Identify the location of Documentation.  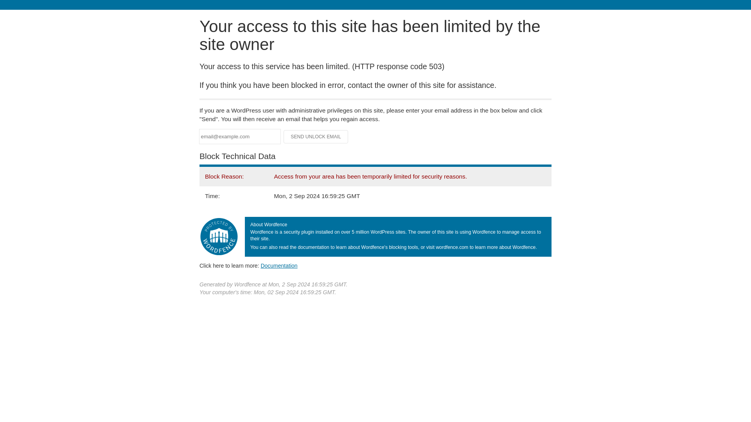
(279, 265).